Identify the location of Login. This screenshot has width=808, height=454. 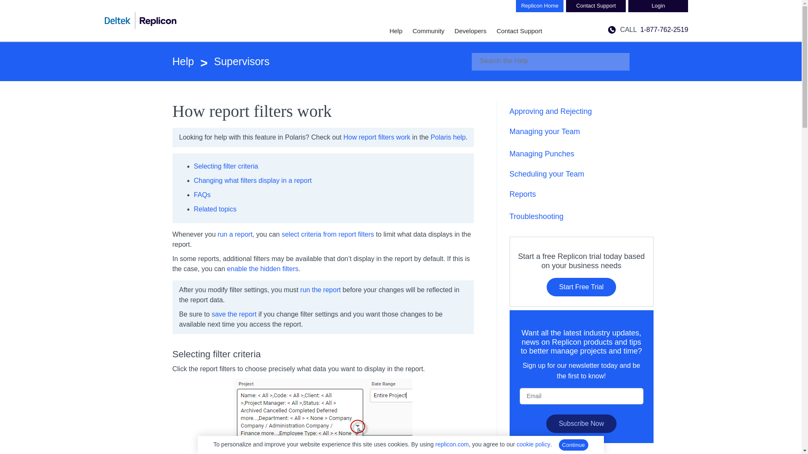
(658, 6).